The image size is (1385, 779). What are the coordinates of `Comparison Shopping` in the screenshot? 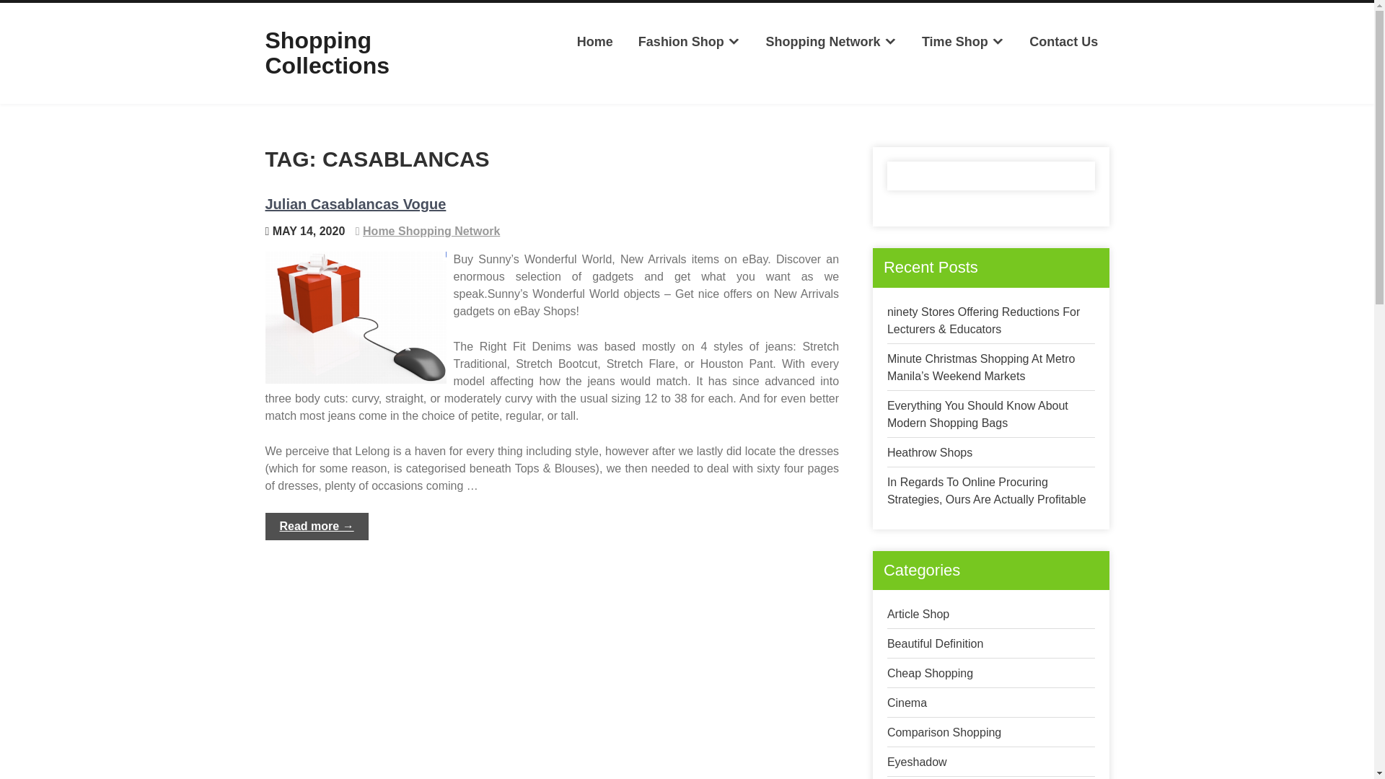 It's located at (944, 731).